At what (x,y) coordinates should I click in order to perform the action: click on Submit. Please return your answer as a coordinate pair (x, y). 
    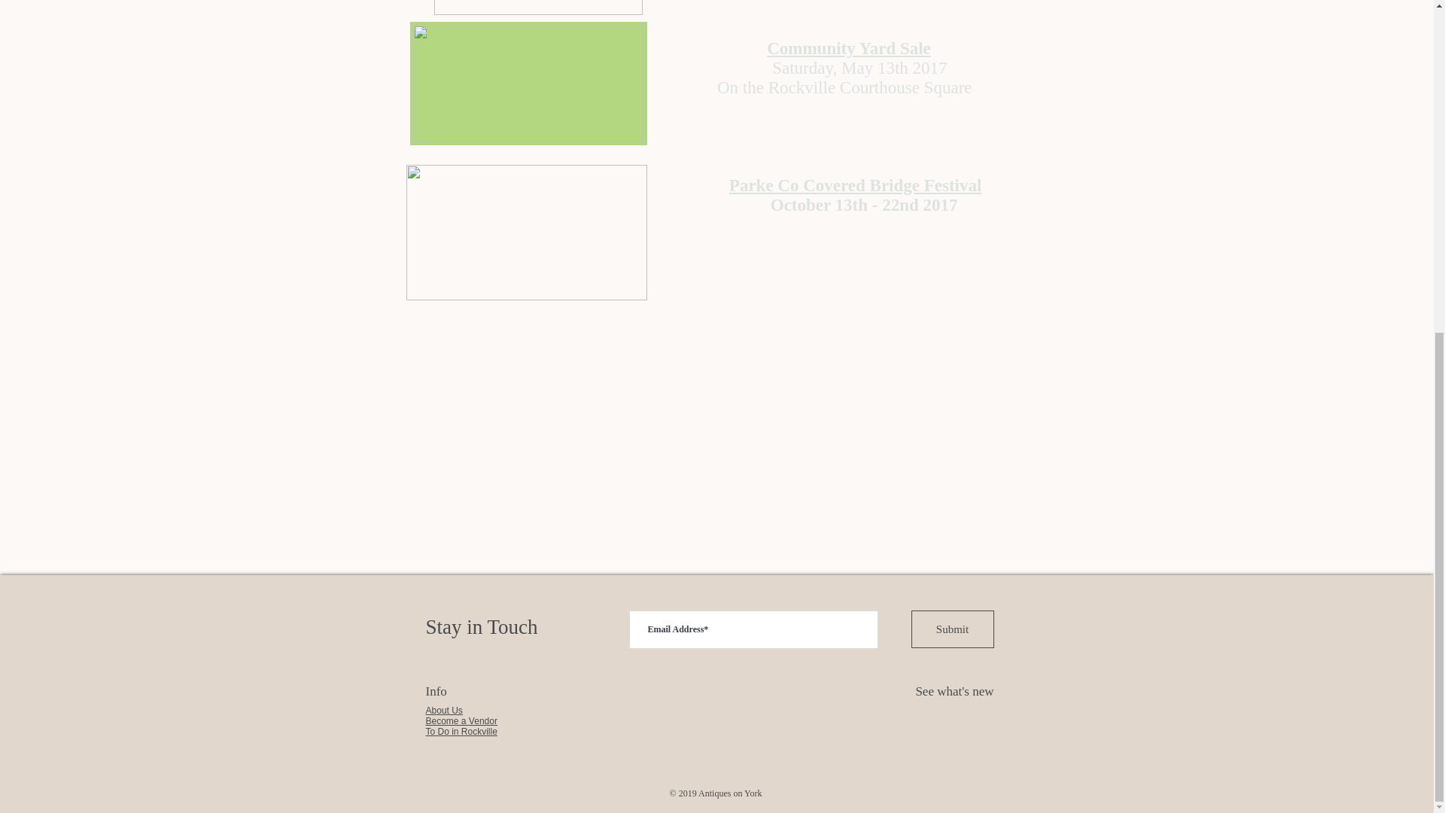
    Looking at the image, I should click on (951, 629).